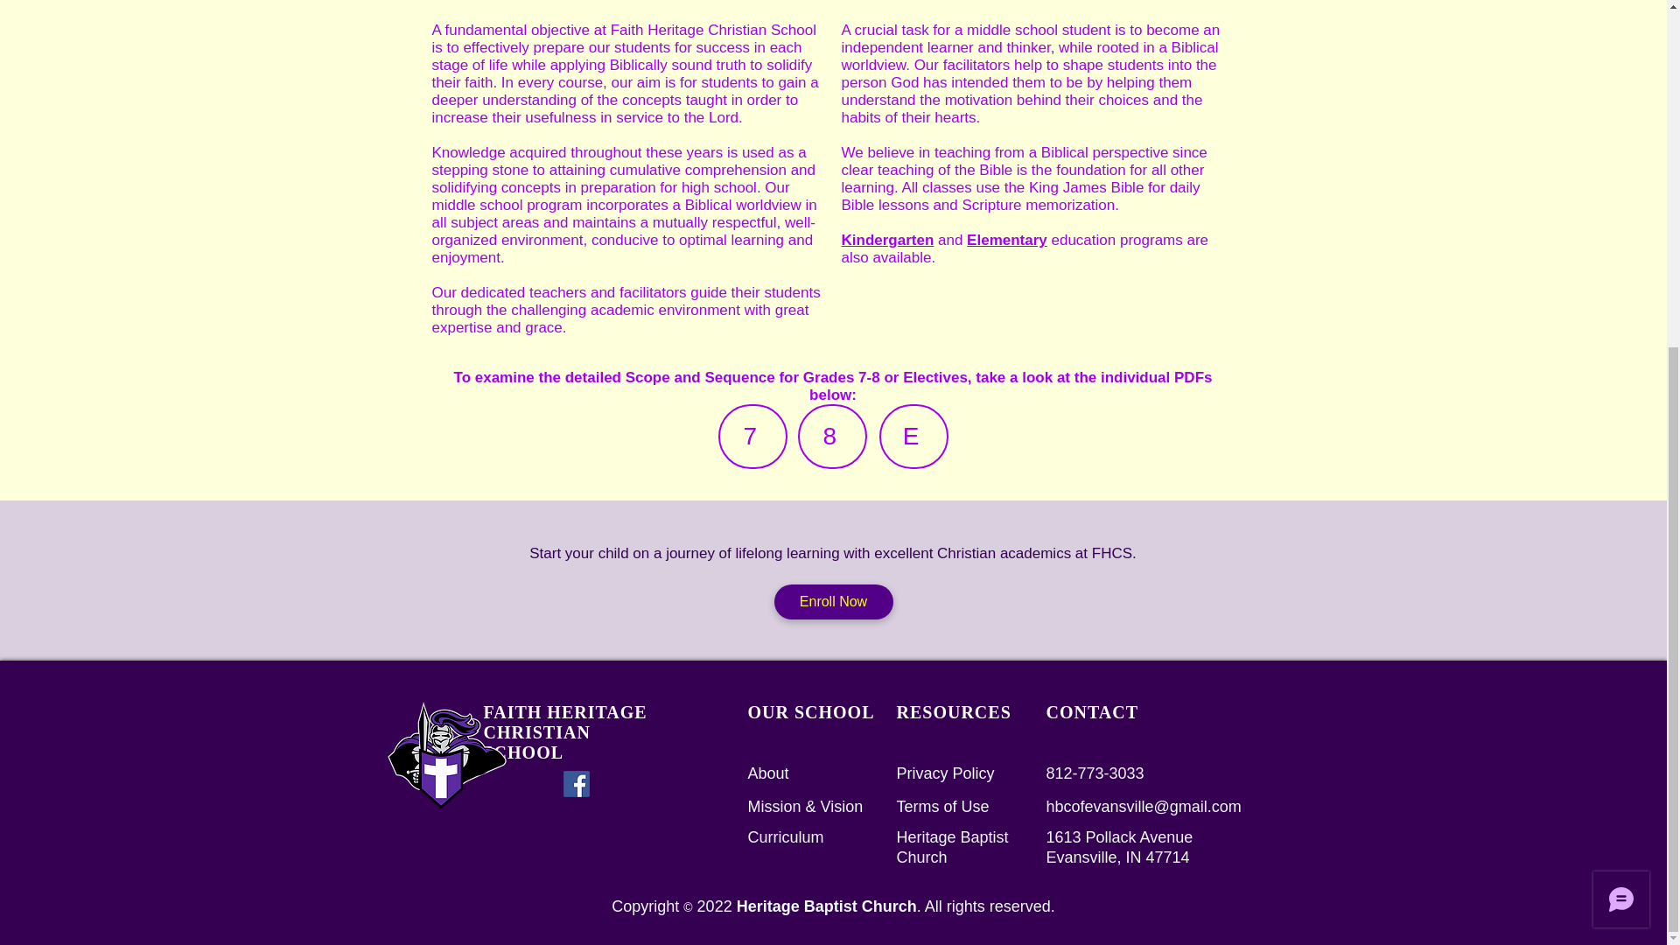 This screenshot has width=1680, height=945. What do you see at coordinates (945, 773) in the screenshot?
I see `Privacy Policy` at bounding box center [945, 773].